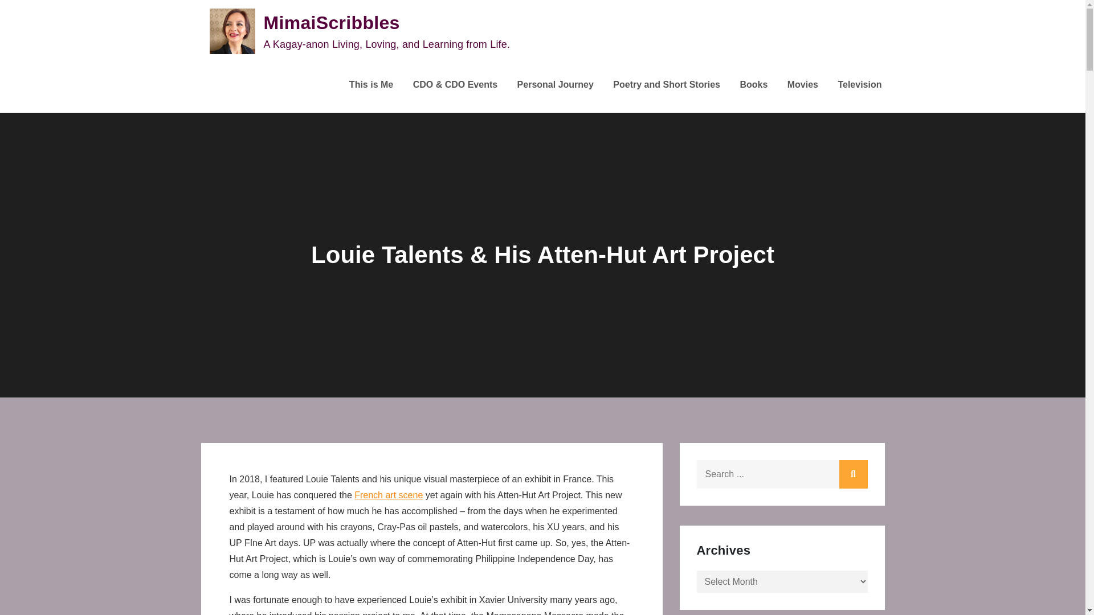  What do you see at coordinates (853, 474) in the screenshot?
I see `Search` at bounding box center [853, 474].